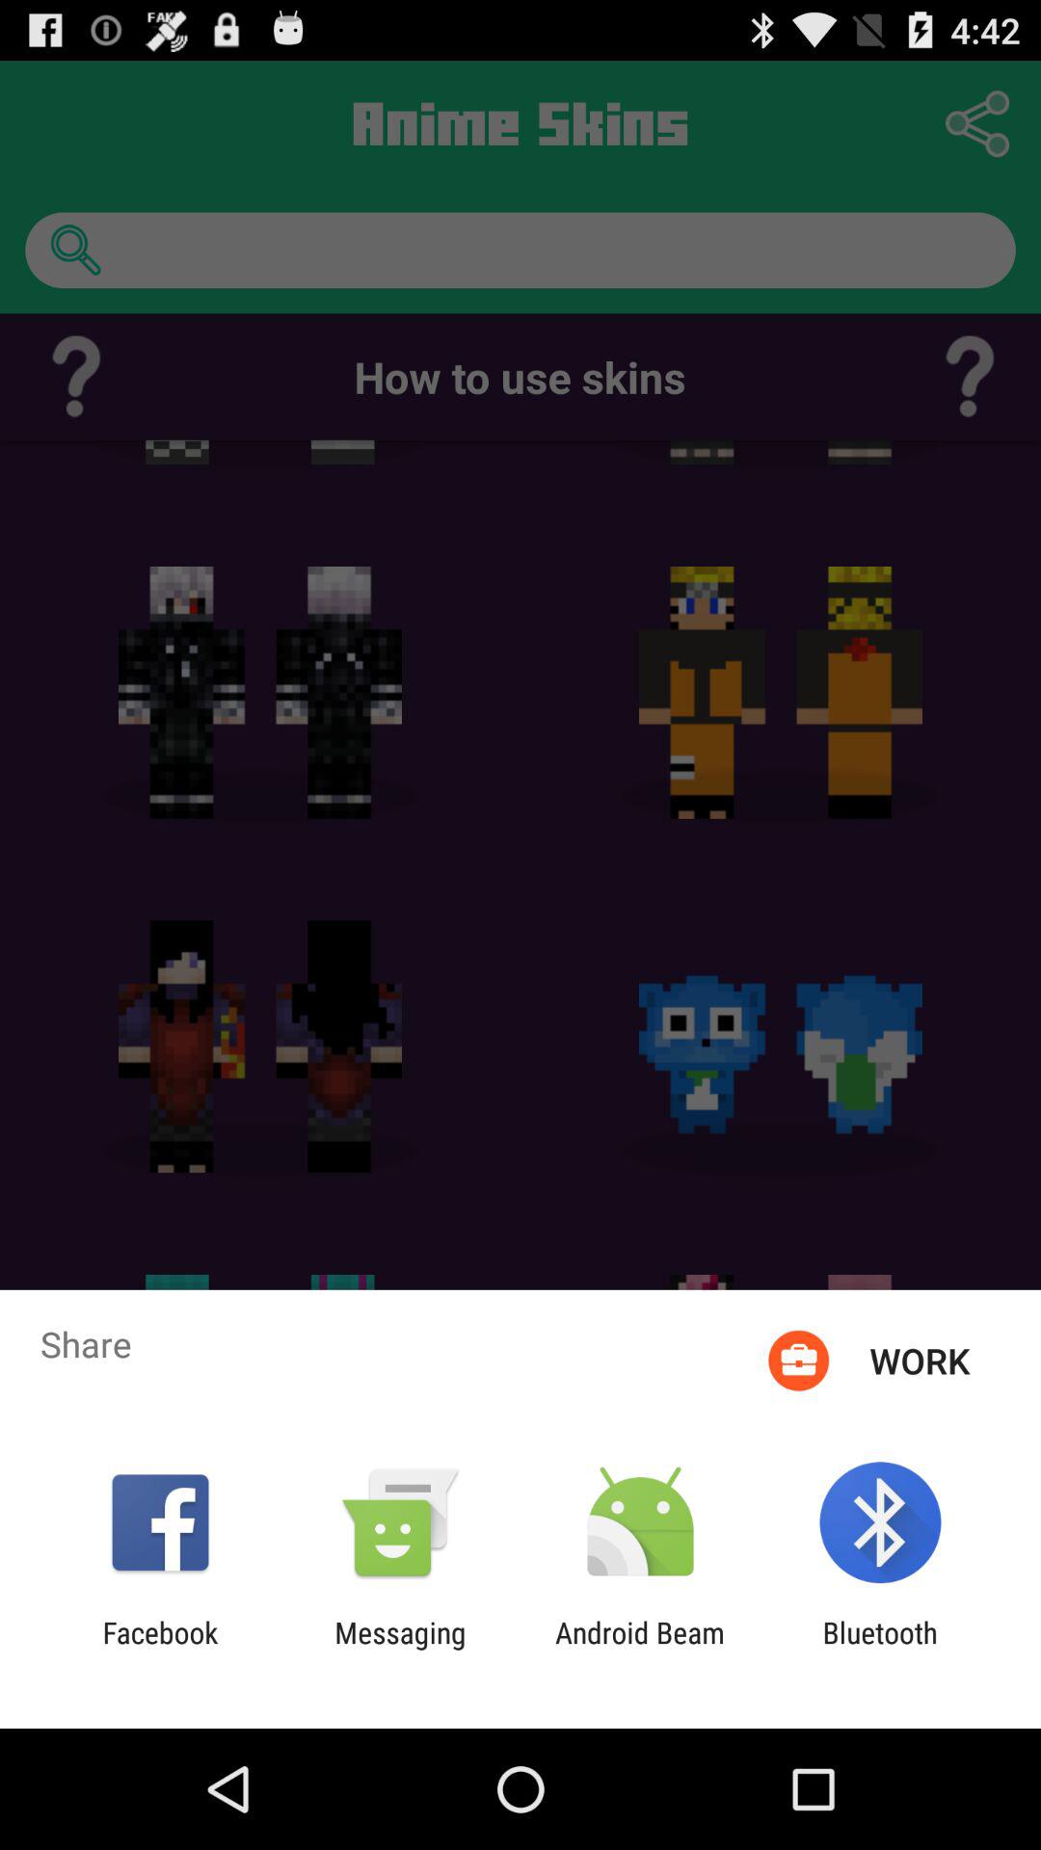 Image resolution: width=1041 pixels, height=1850 pixels. Describe the element at coordinates (400, 1650) in the screenshot. I see `choose the app to the right of the facebook app` at that location.